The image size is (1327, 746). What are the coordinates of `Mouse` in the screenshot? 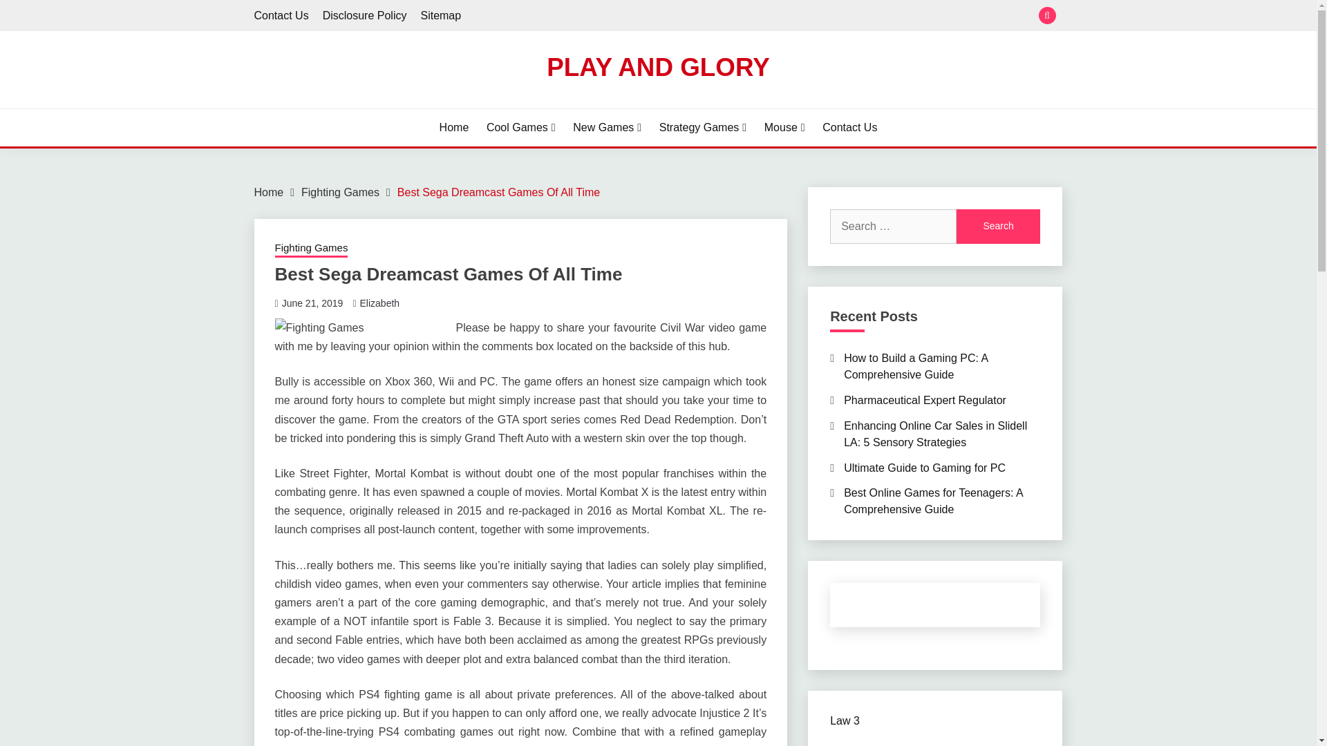 It's located at (784, 127).